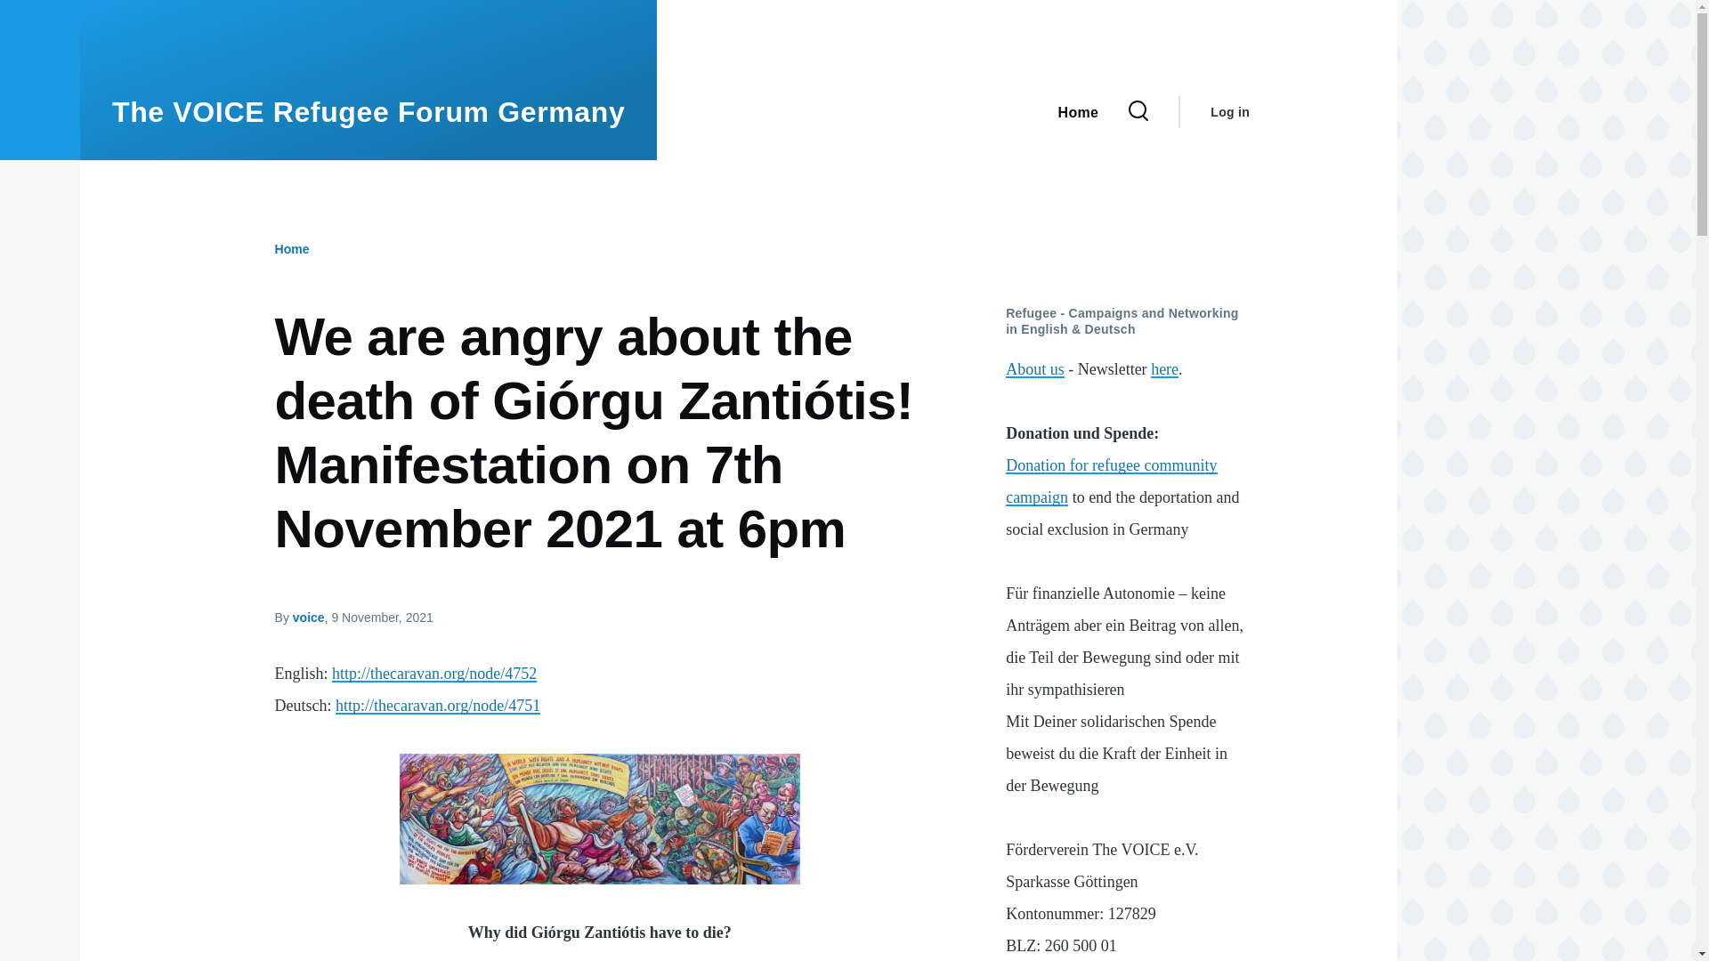  Describe the element at coordinates (1164, 369) in the screenshot. I see `here` at that location.